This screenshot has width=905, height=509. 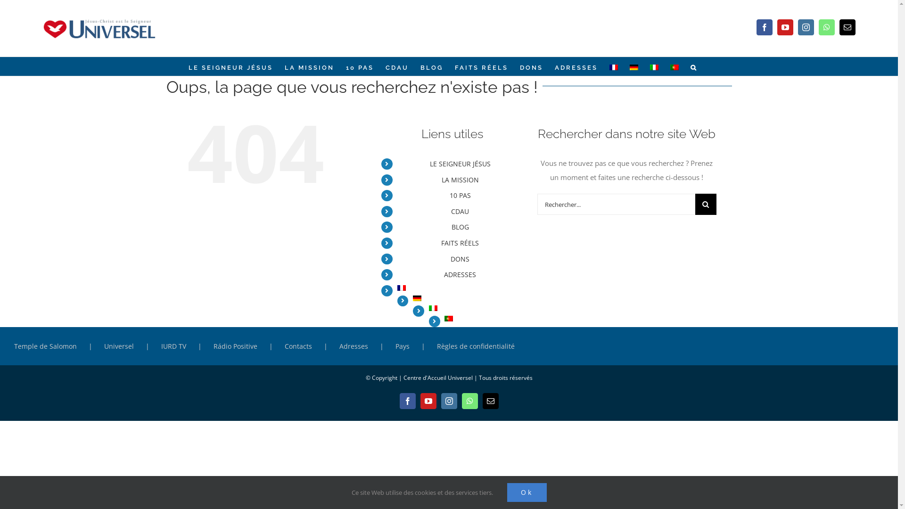 I want to click on Facebook, so click(x=408, y=401).